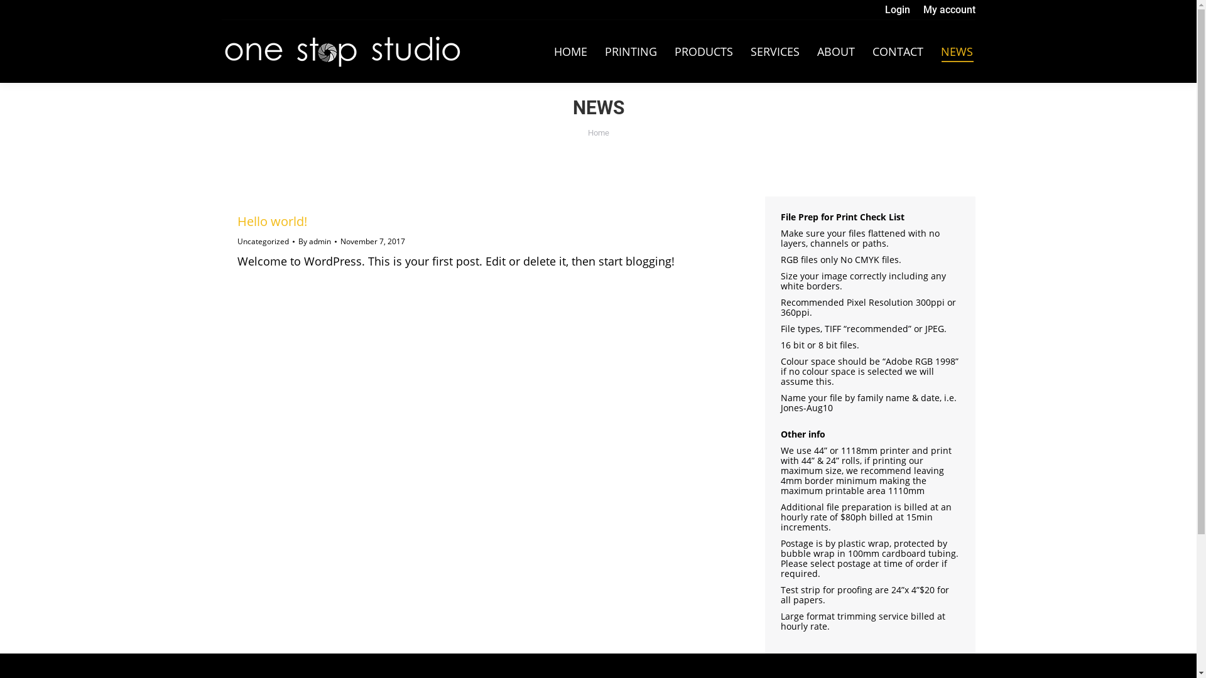  I want to click on ABOUT, so click(835, 51).